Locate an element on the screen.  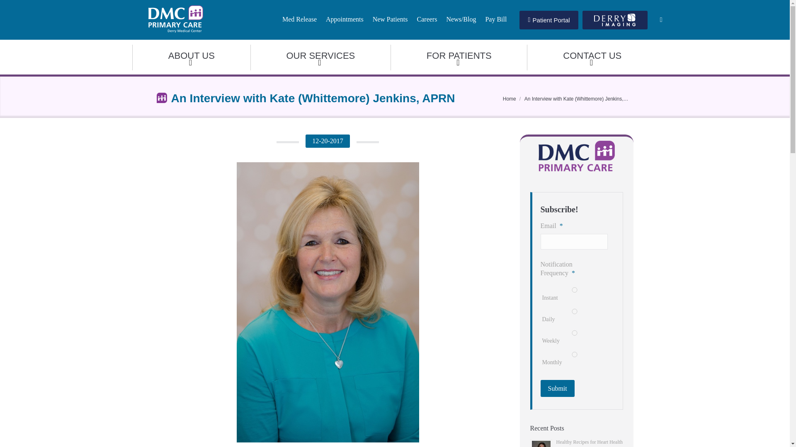
Daily is located at coordinates (574, 311).